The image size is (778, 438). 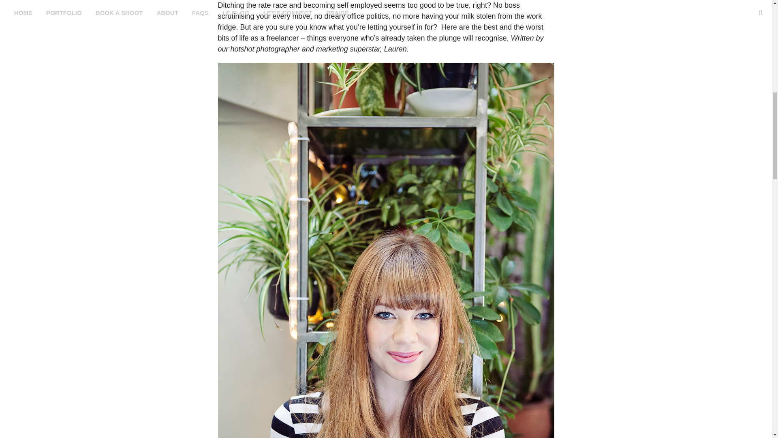 I want to click on PORTFOLIO, so click(x=64, y=13).